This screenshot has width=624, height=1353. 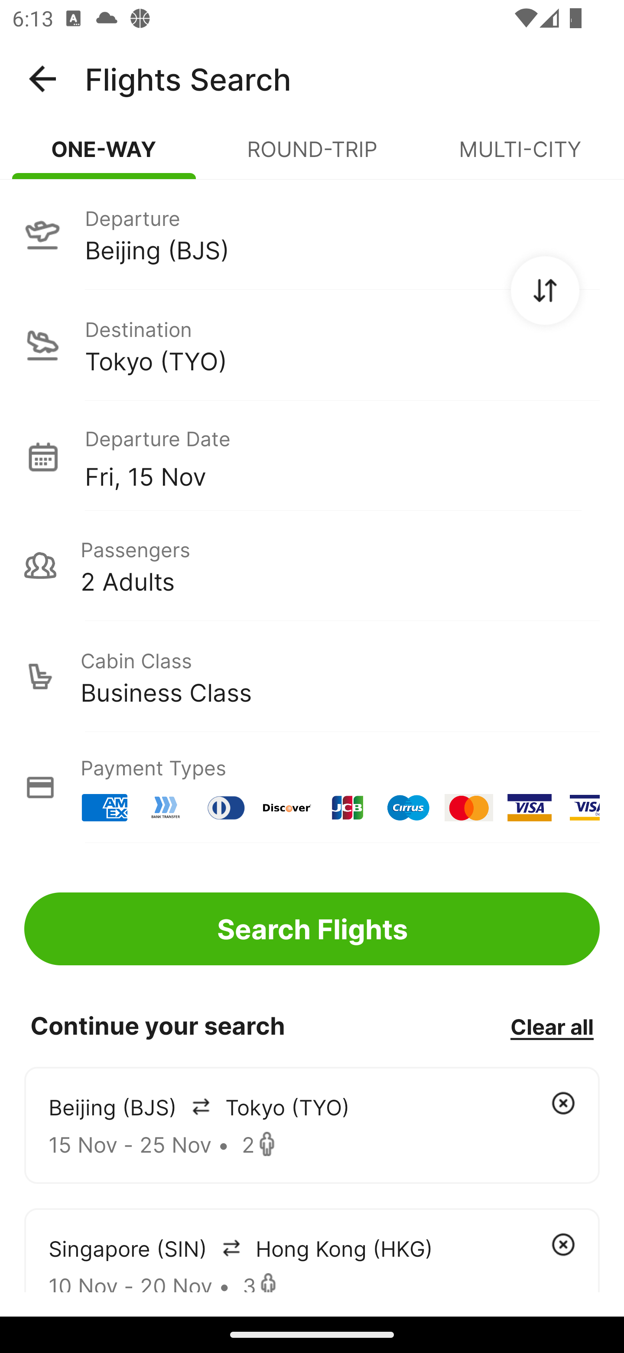 I want to click on Cabin Class Business Class, so click(x=312, y=676).